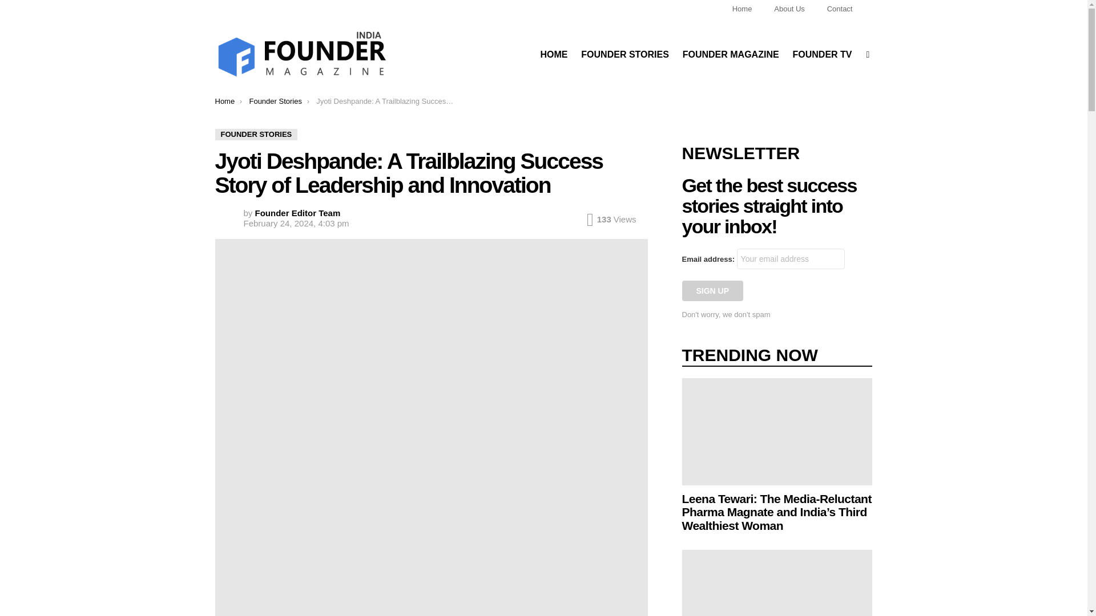 This screenshot has height=616, width=1096. Describe the element at coordinates (742, 9) in the screenshot. I see `Home` at that location.